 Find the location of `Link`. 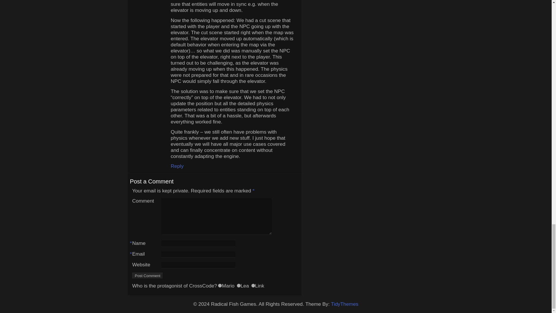

Link is located at coordinates (253, 285).